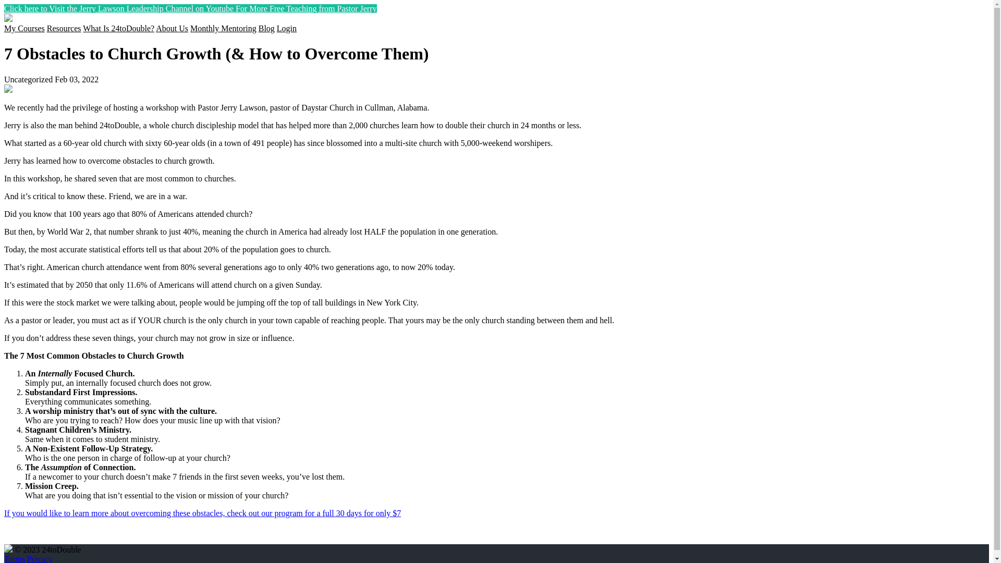 The height and width of the screenshot is (563, 1001). I want to click on About Us, so click(172, 28).